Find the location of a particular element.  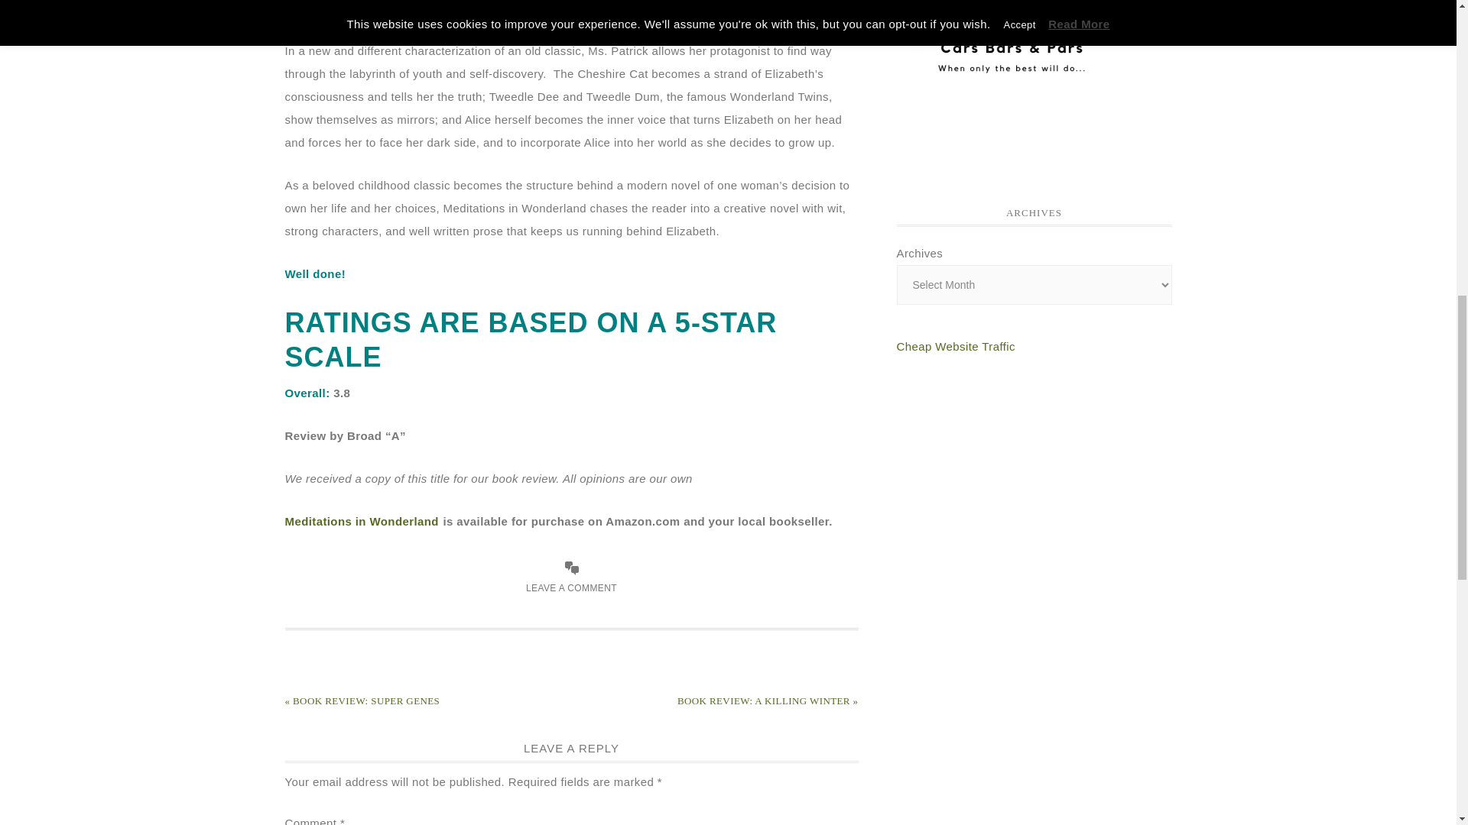

LEAVE A COMMENT is located at coordinates (570, 587).